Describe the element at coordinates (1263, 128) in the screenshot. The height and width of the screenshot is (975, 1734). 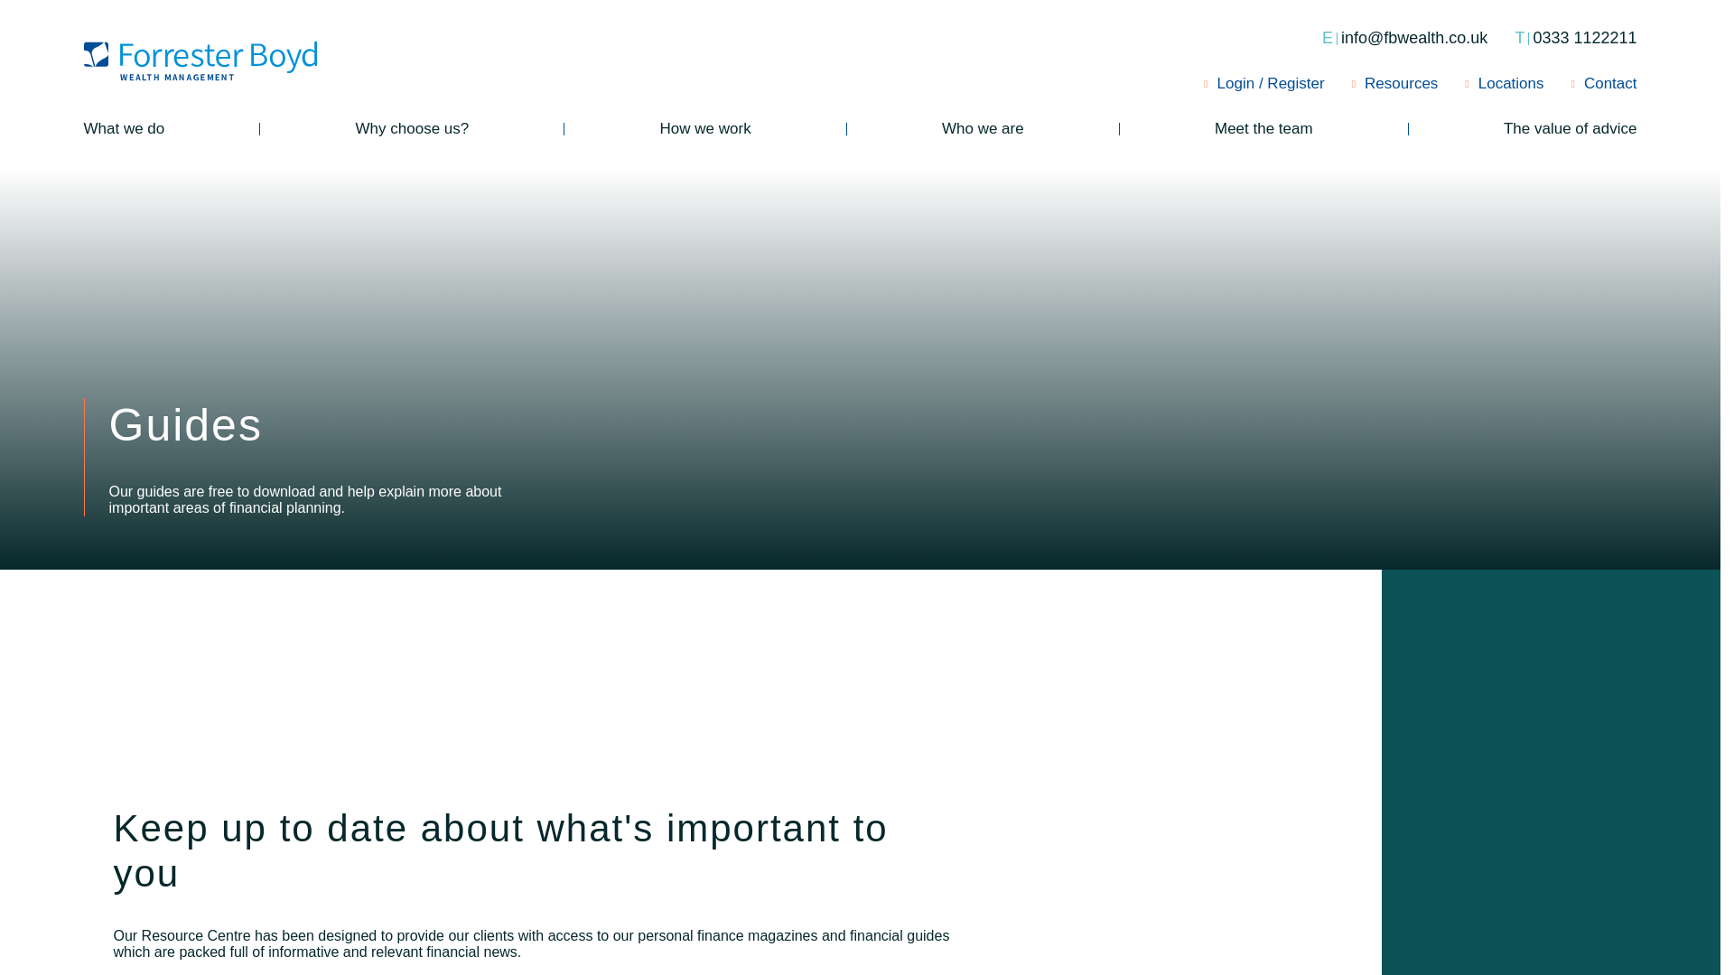
I see `Meet the team` at that location.